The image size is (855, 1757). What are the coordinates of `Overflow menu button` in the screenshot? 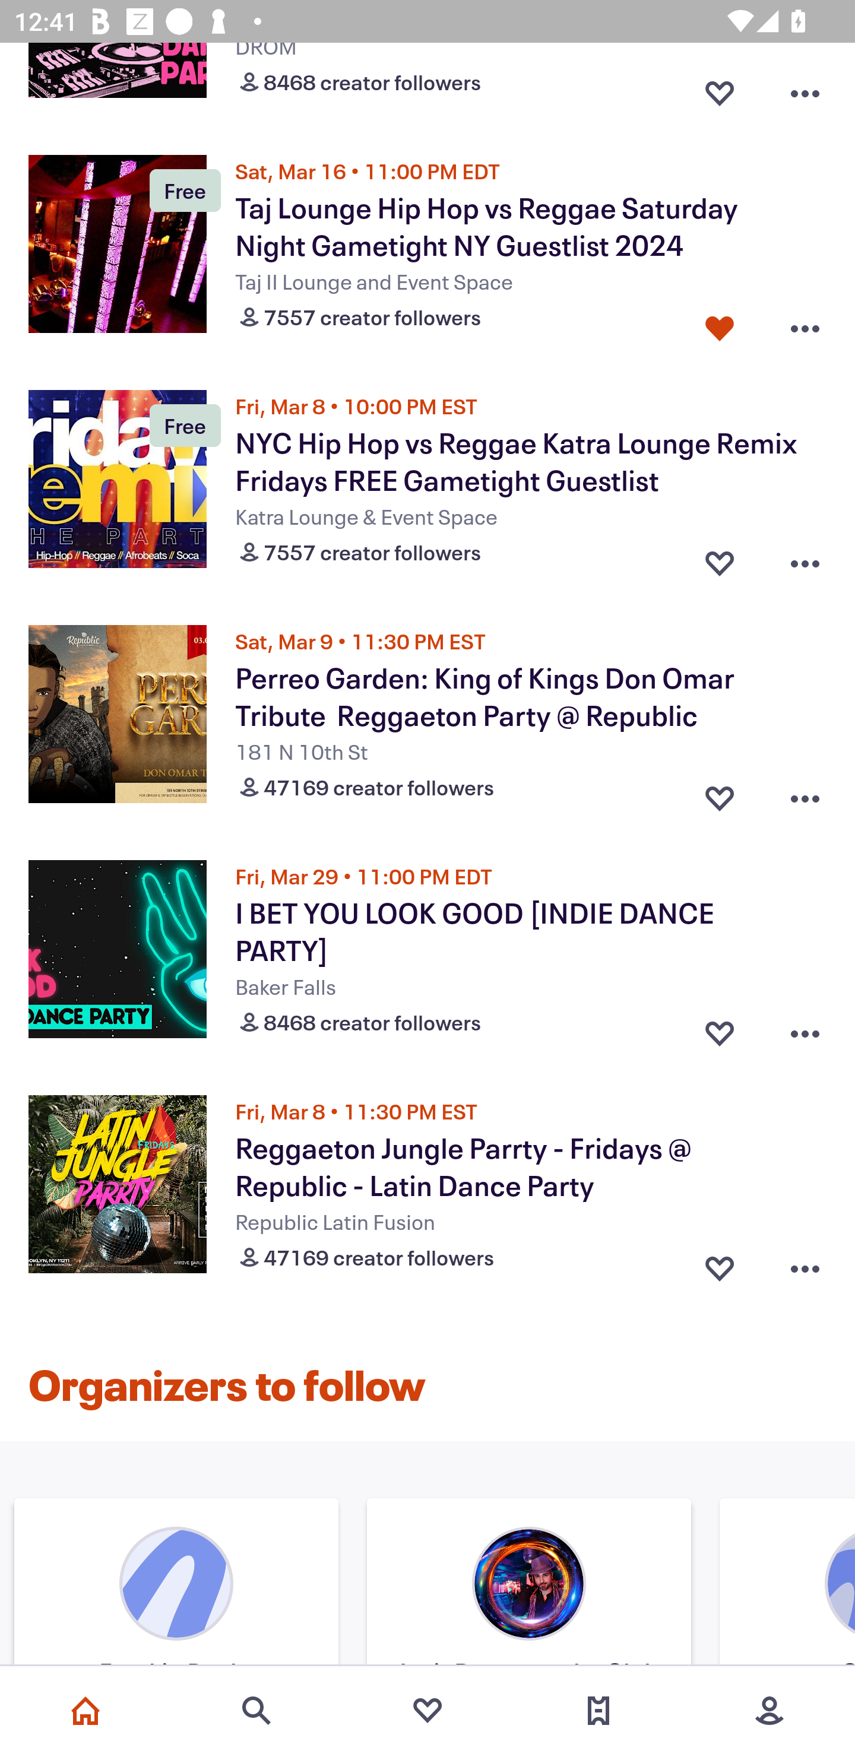 It's located at (805, 88).